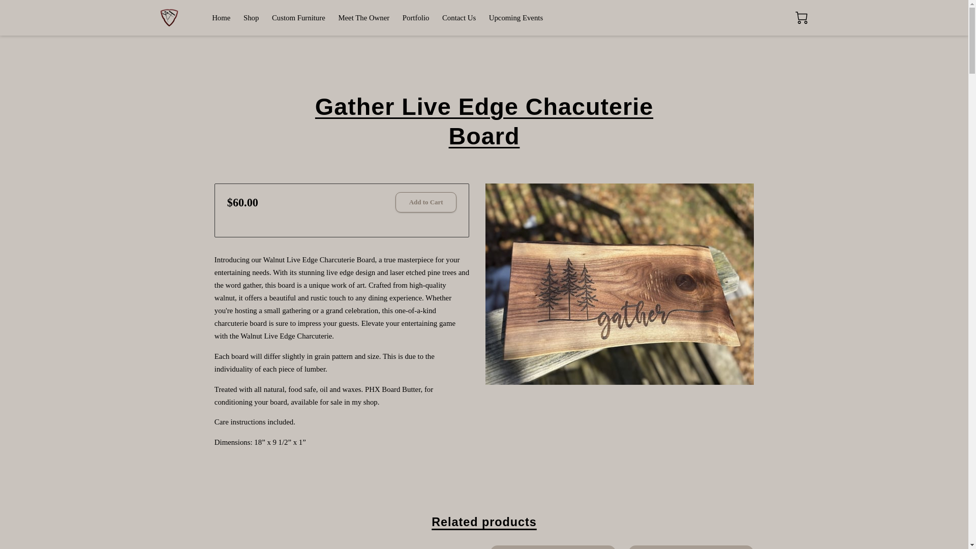  What do you see at coordinates (459, 18) in the screenshot?
I see `Contact Us` at bounding box center [459, 18].